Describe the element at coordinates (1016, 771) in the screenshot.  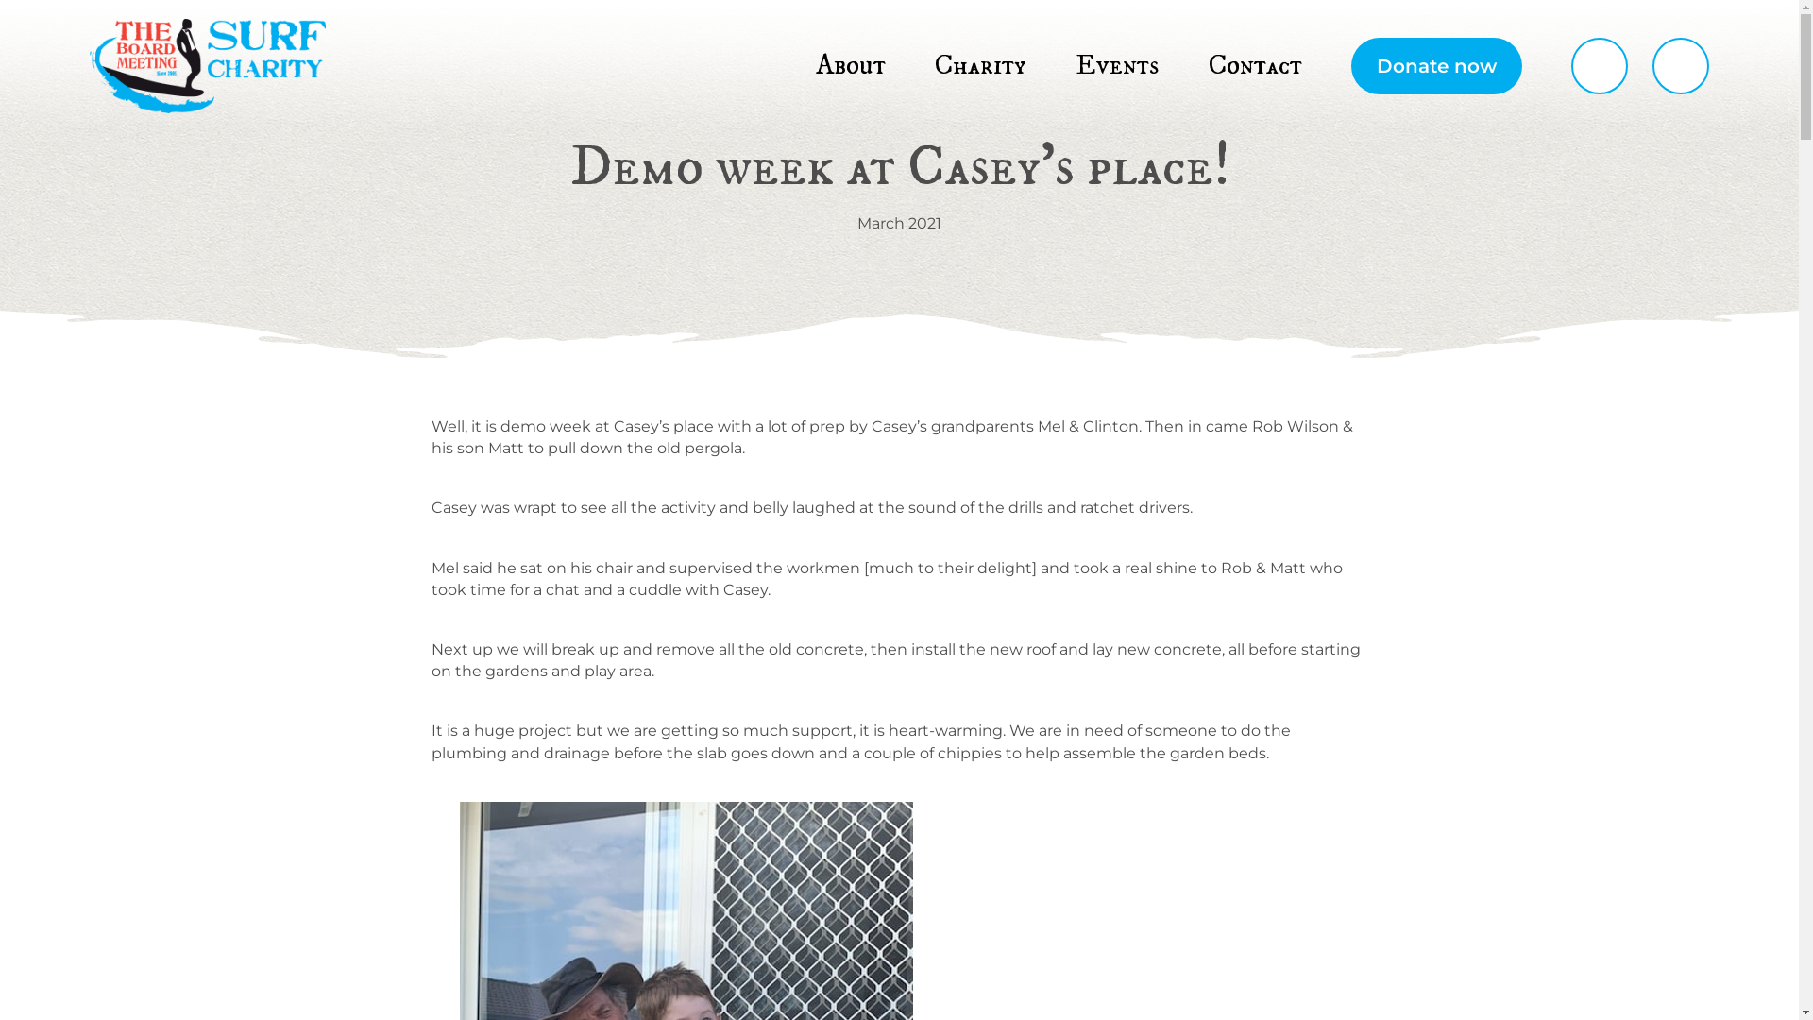
I see `News` at that location.